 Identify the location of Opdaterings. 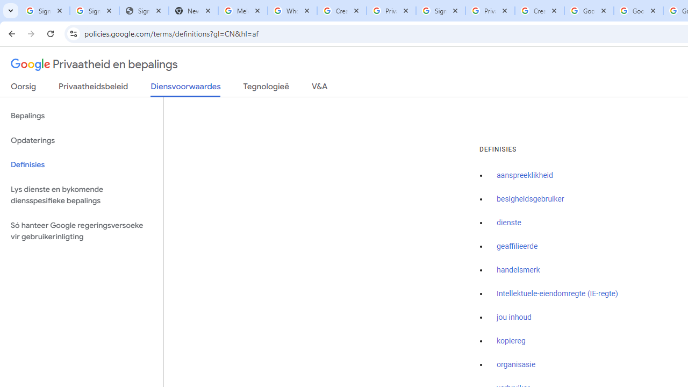
(82, 141).